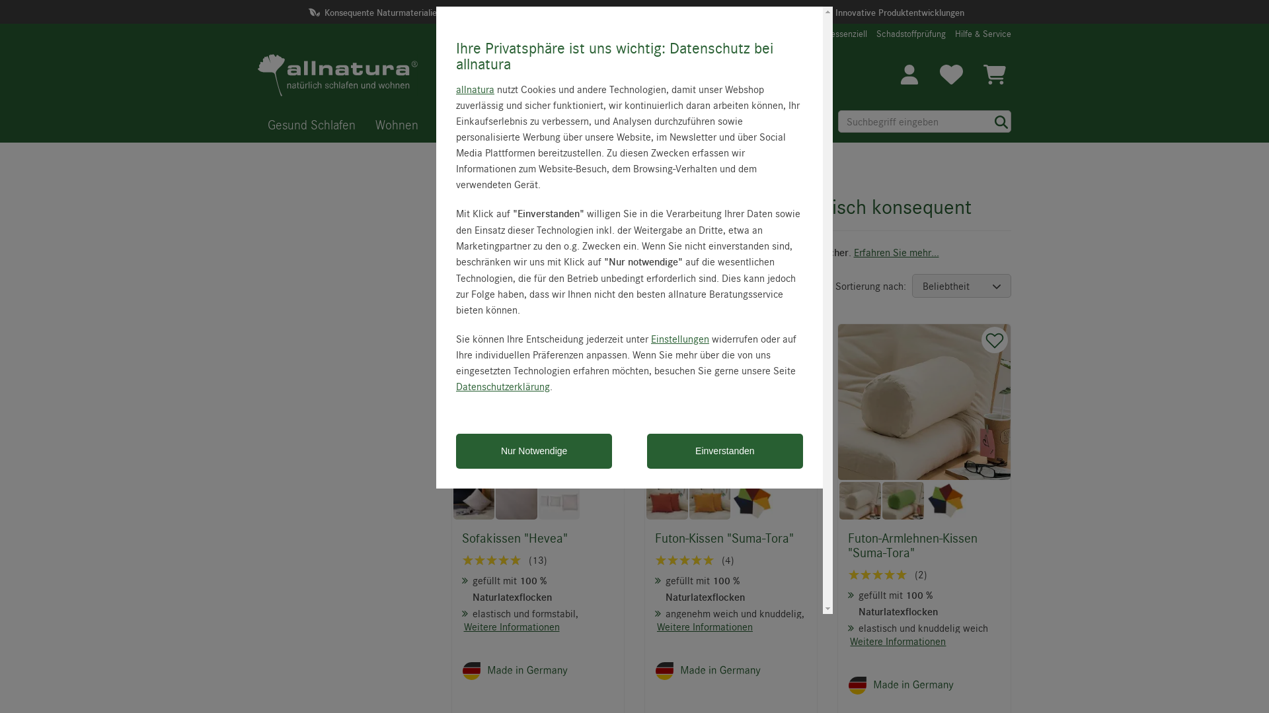 This screenshot has width=1269, height=713. I want to click on Futon-Kissen Suma-Tora mit Bezug in Farbe ocker, so click(710, 500).